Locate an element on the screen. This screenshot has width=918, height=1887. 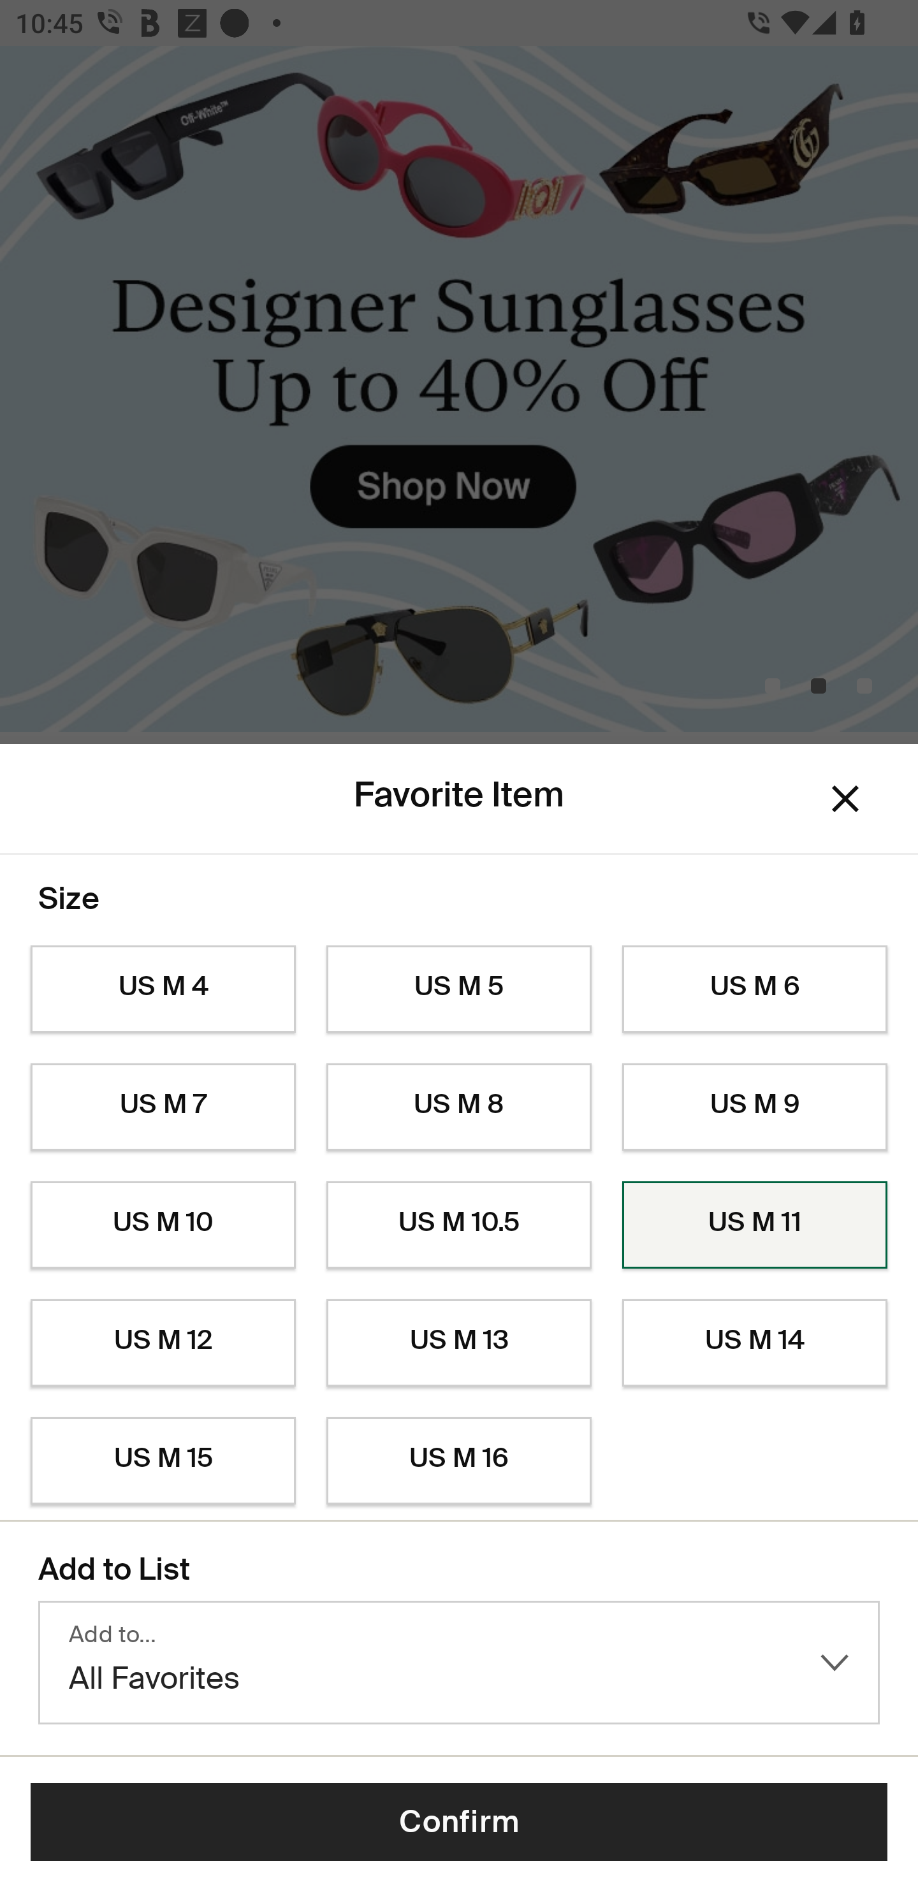
US M 8 is located at coordinates (459, 1107).